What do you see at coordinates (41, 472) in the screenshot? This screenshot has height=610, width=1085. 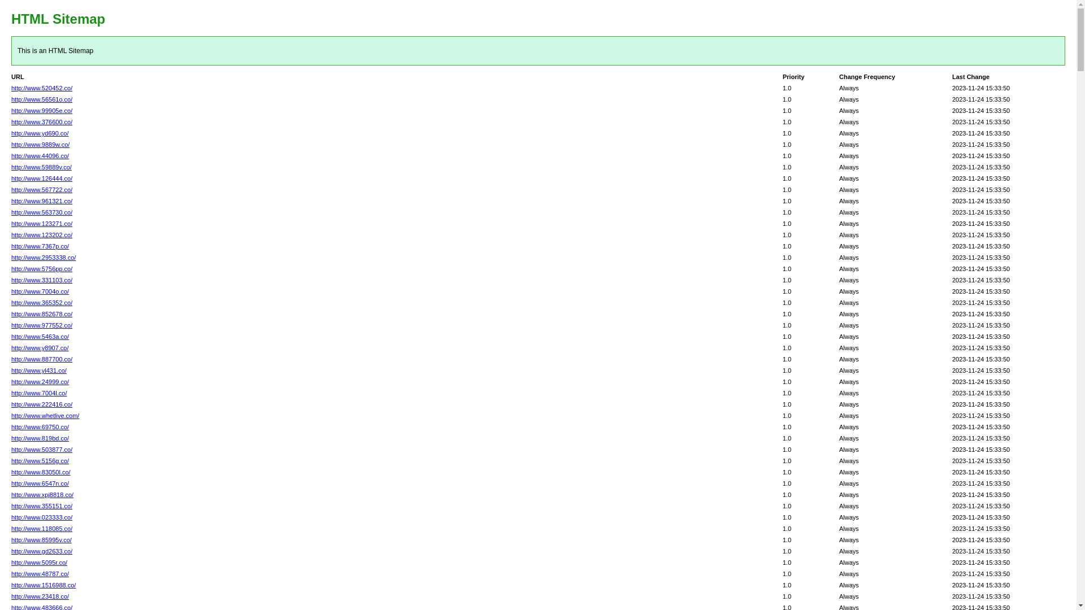 I see `http://www.83050l.co/` at bounding box center [41, 472].